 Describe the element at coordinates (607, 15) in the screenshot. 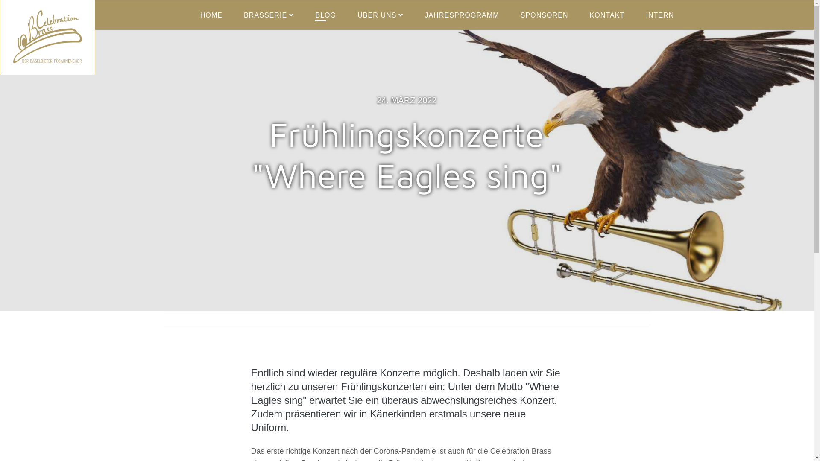

I see `KONTAKT` at that location.